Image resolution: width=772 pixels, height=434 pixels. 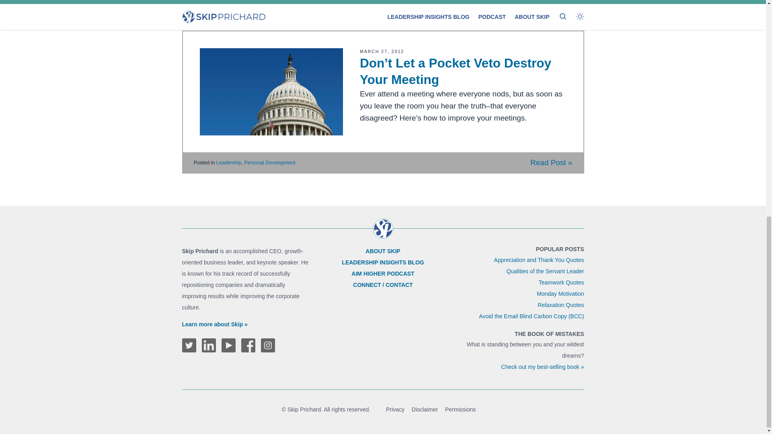 I want to click on Appreciation and Thank You Quotes, so click(x=539, y=260).